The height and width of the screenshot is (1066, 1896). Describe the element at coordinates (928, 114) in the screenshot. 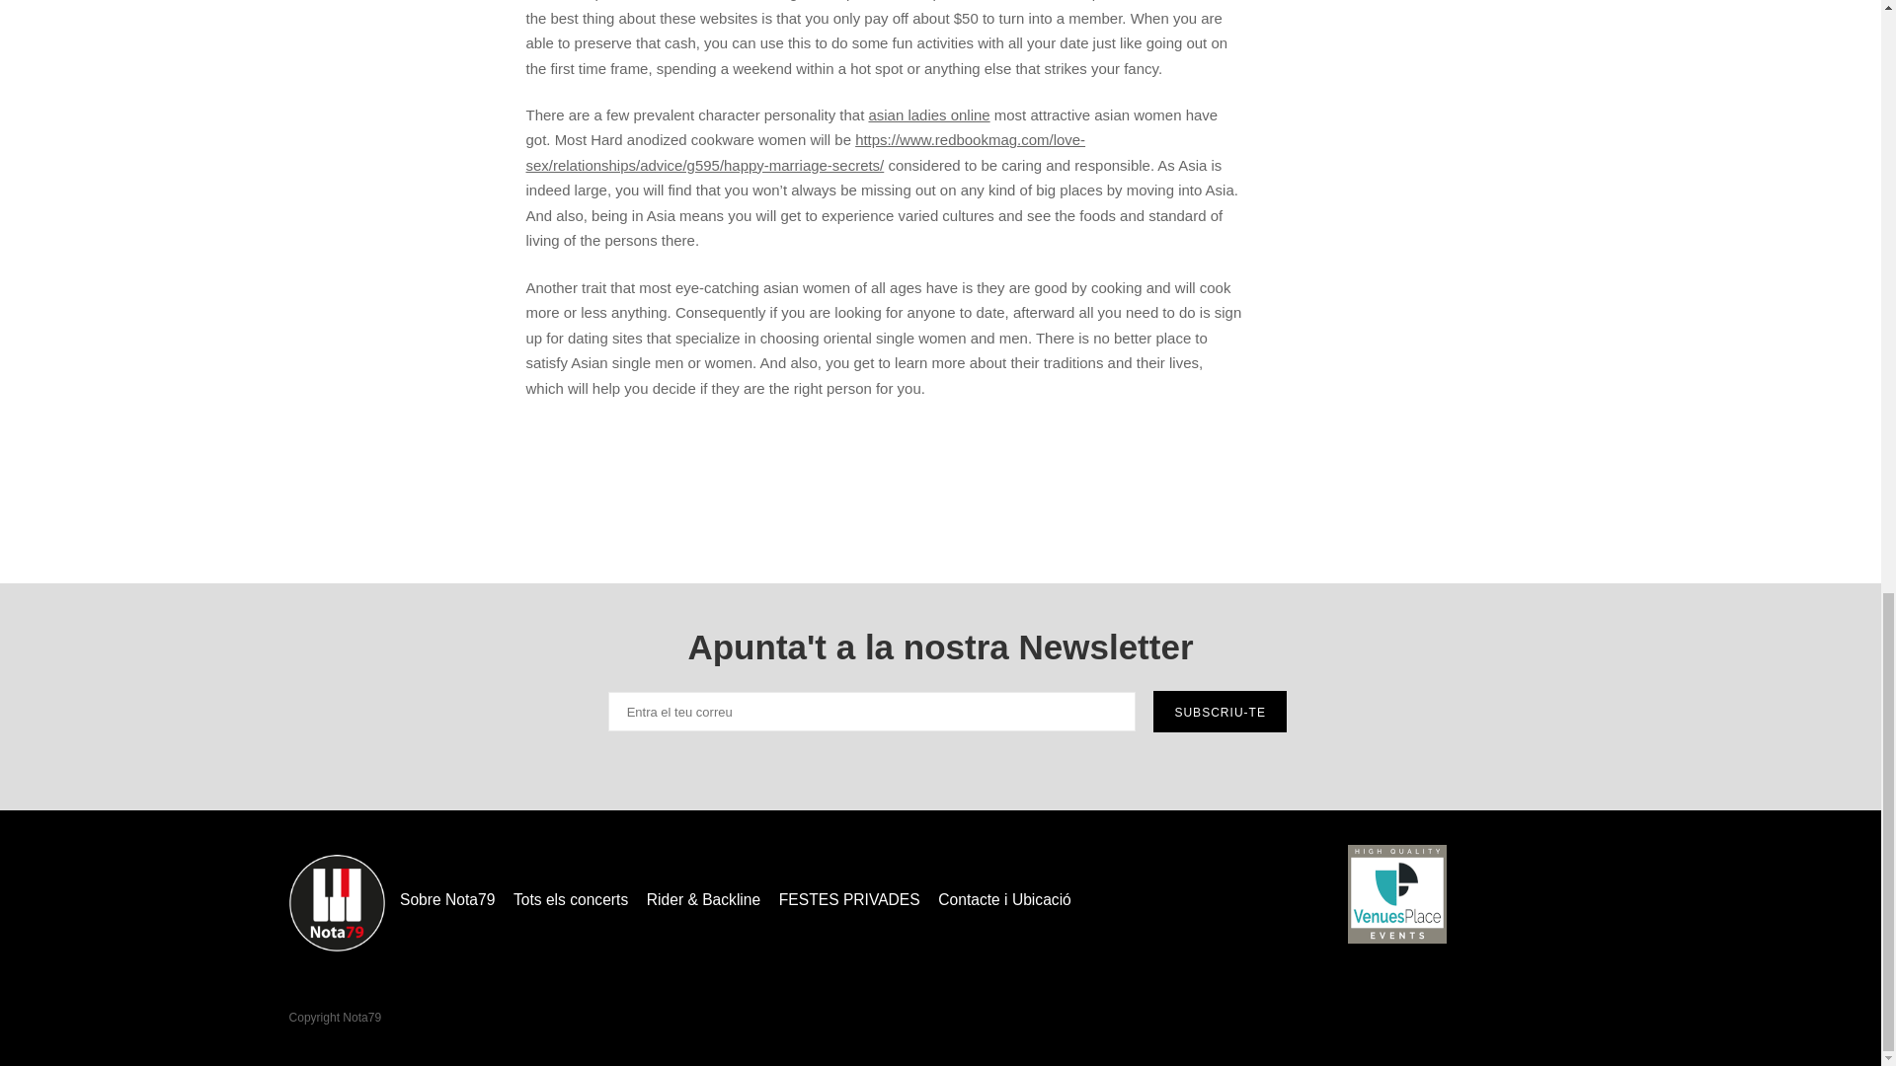

I see `asian ladies online` at that location.